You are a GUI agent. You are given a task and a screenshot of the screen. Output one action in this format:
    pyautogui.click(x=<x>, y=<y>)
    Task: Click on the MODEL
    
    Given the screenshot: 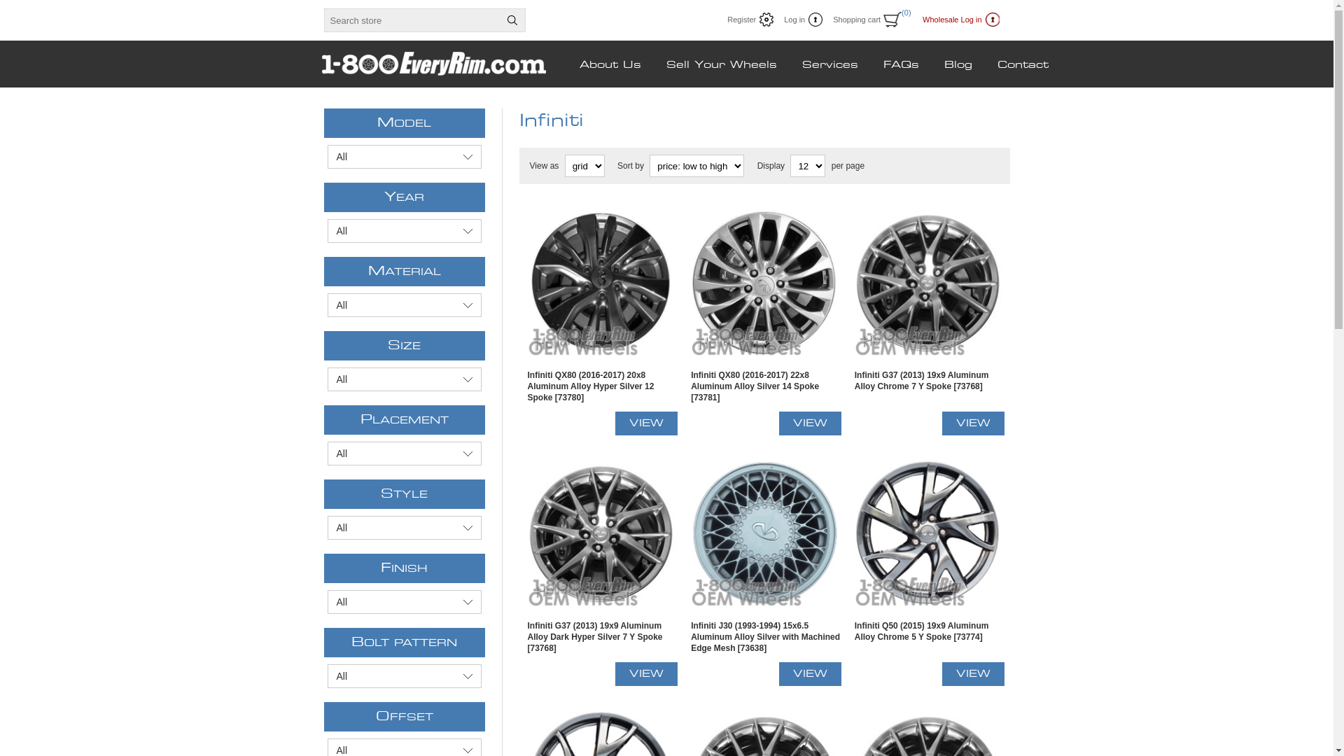 What is the action you would take?
    pyautogui.click(x=404, y=123)
    